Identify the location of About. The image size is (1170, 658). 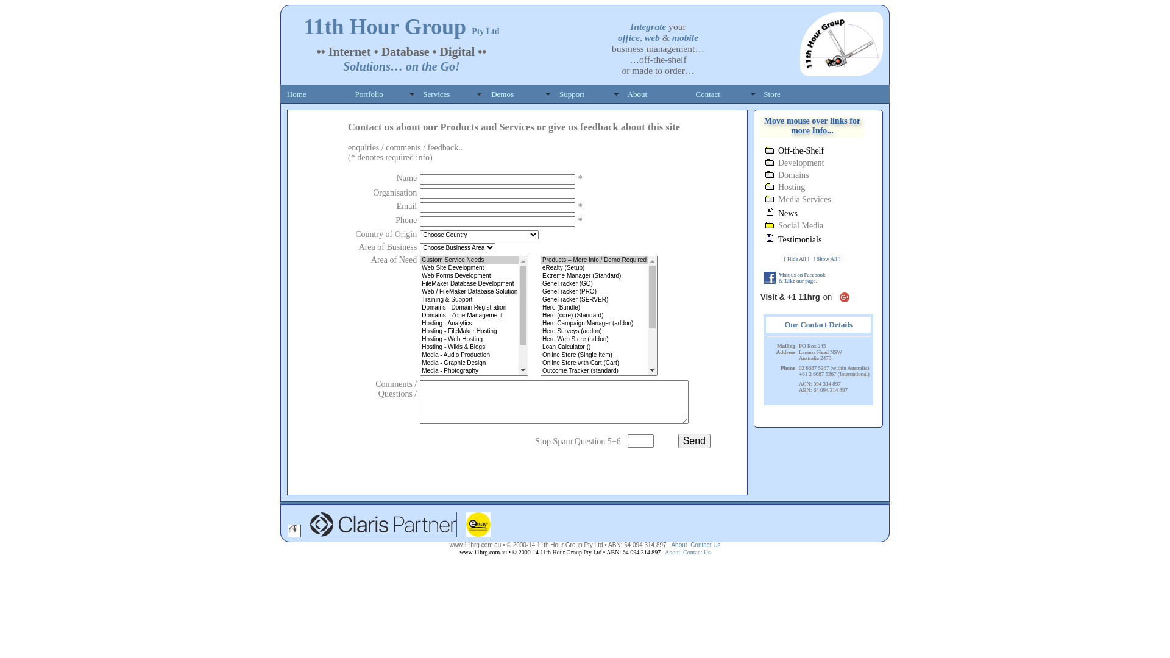
(673, 552).